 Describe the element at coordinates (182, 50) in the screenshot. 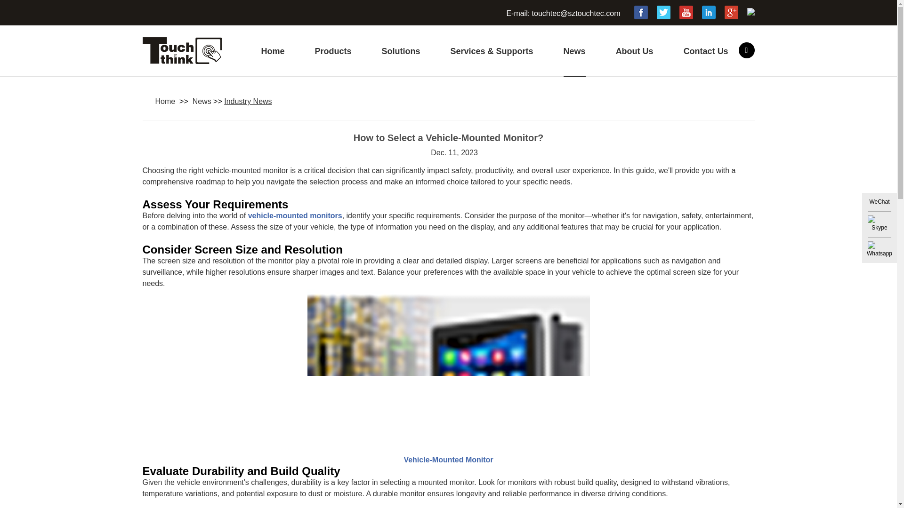

I see `Shenzhen Touch Think Intelligence Co.,Ltd.` at that location.